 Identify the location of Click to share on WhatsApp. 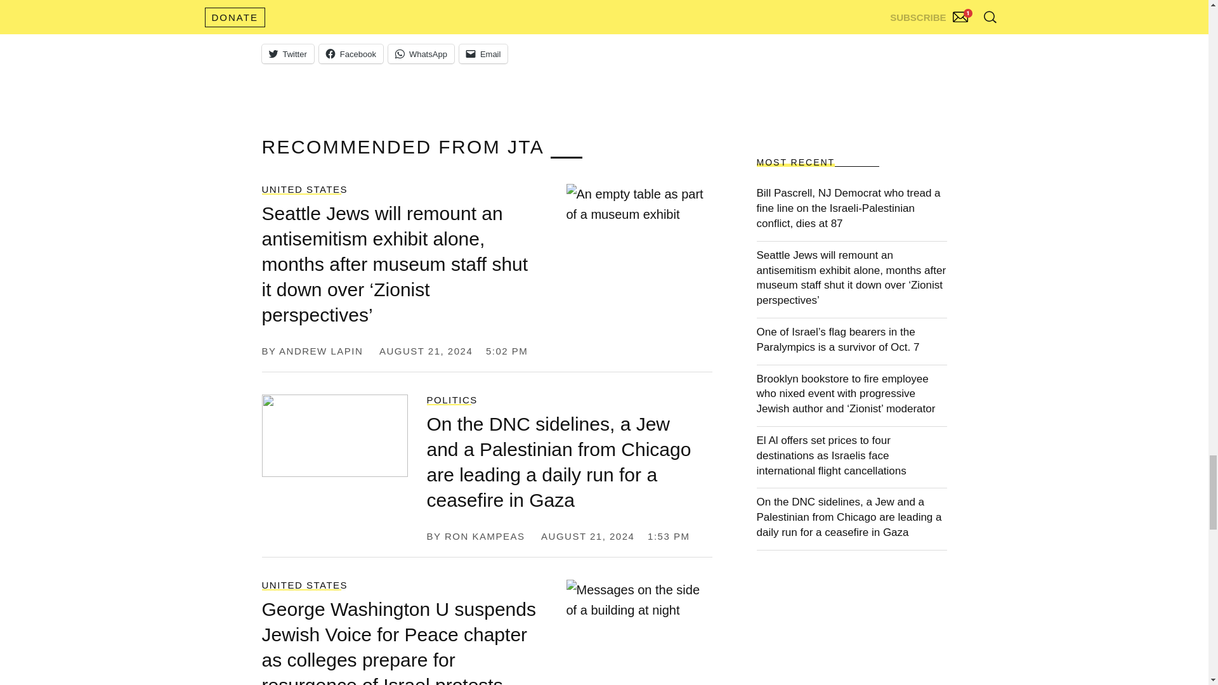
(421, 54).